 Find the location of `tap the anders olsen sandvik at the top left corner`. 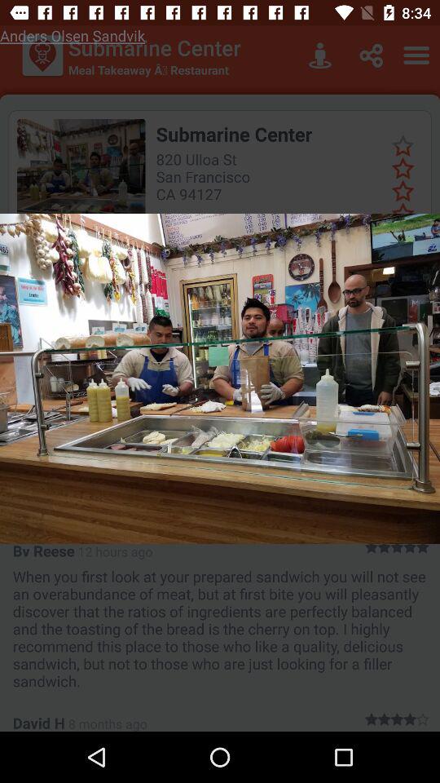

tap the anders olsen sandvik at the top left corner is located at coordinates (73, 36).